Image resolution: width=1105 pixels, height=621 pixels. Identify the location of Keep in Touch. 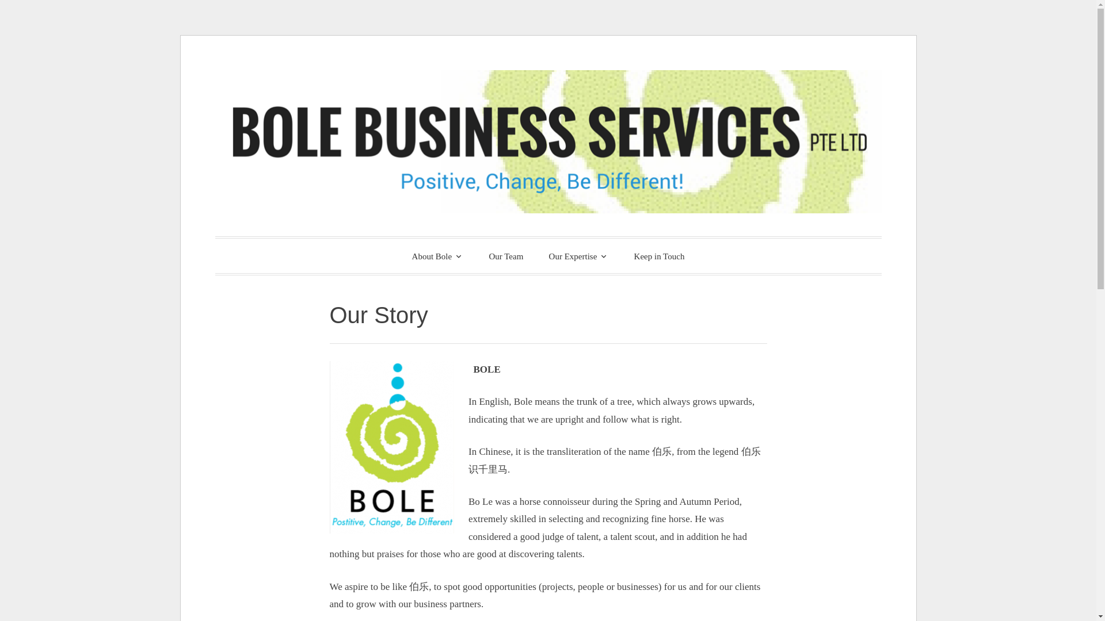
(660, 256).